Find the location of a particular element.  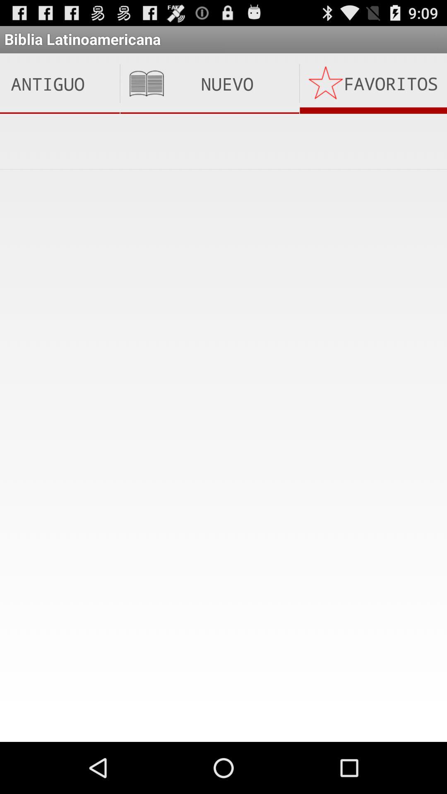

turn on the icon to the right of the nuevo testamento is located at coordinates (373, 84).